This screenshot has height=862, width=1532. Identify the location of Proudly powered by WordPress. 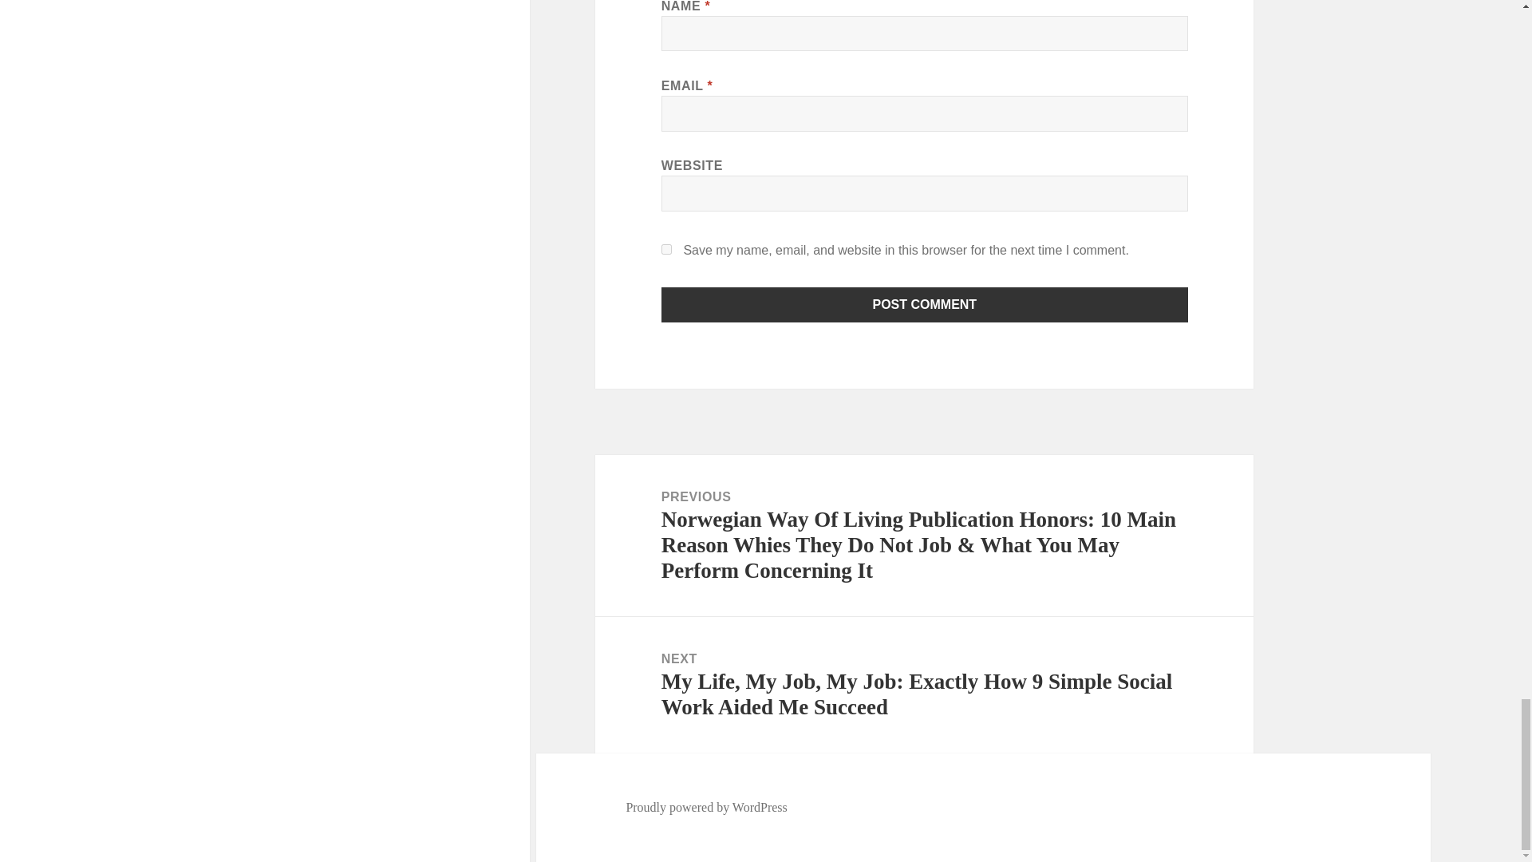
(705, 808).